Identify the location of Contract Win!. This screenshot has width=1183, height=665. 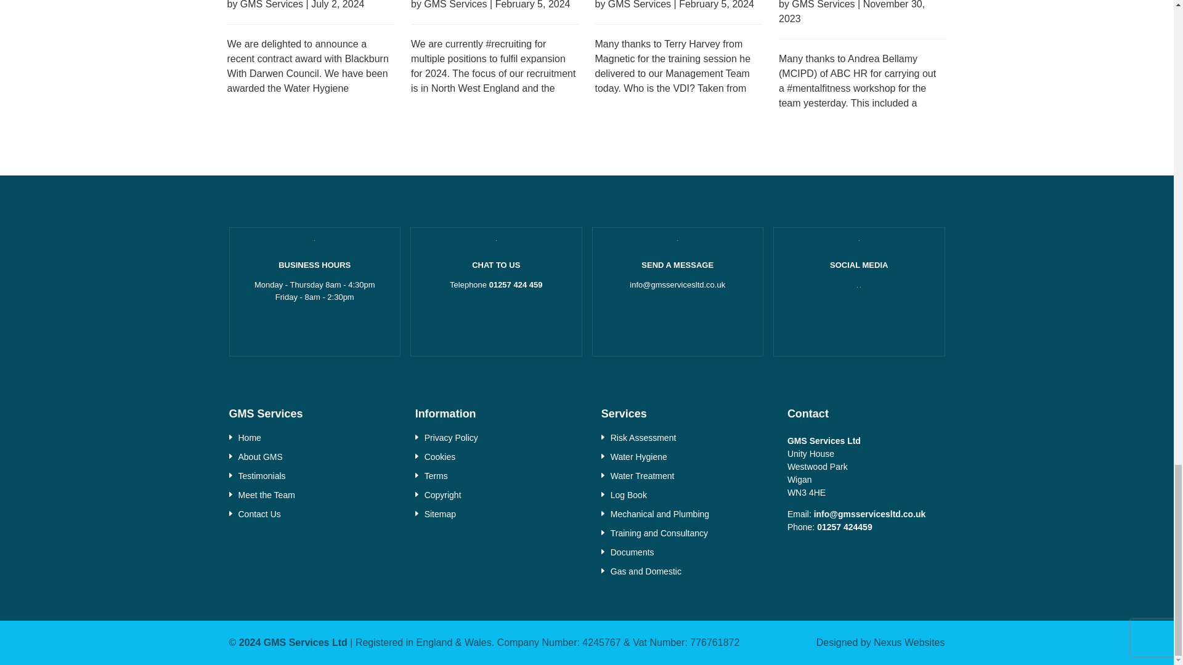
(311, 12).